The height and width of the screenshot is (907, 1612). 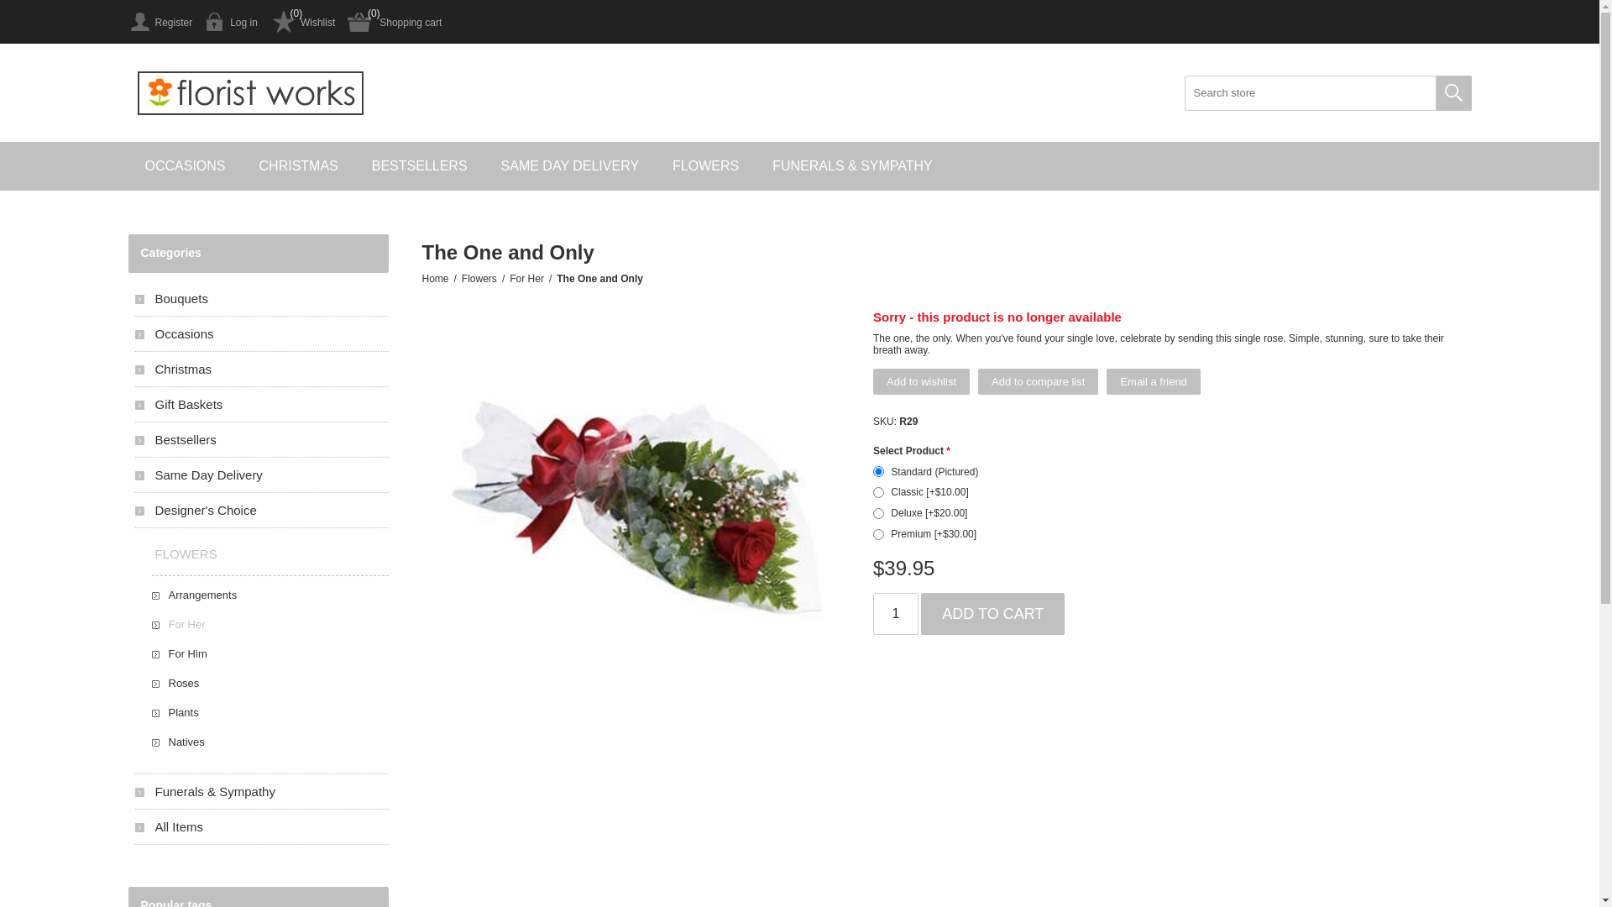 I want to click on BESTSELLERS, so click(x=420, y=166).